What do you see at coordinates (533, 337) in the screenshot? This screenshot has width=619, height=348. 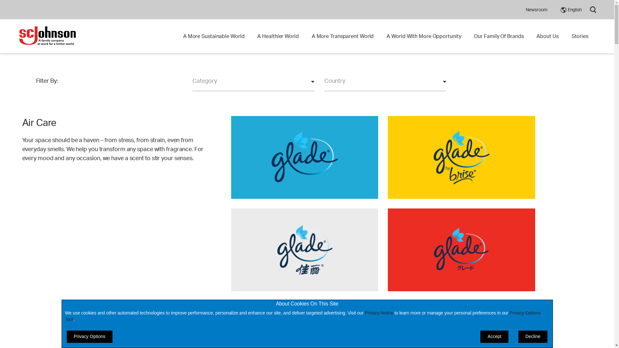 I see `Decline` at bounding box center [533, 337].